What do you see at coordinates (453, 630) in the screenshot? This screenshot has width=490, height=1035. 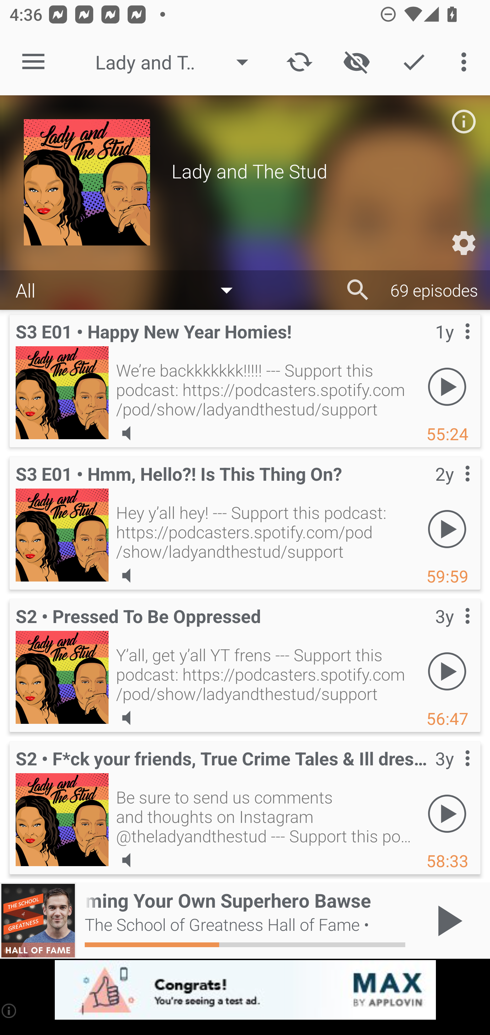 I see `Contextual menu` at bounding box center [453, 630].